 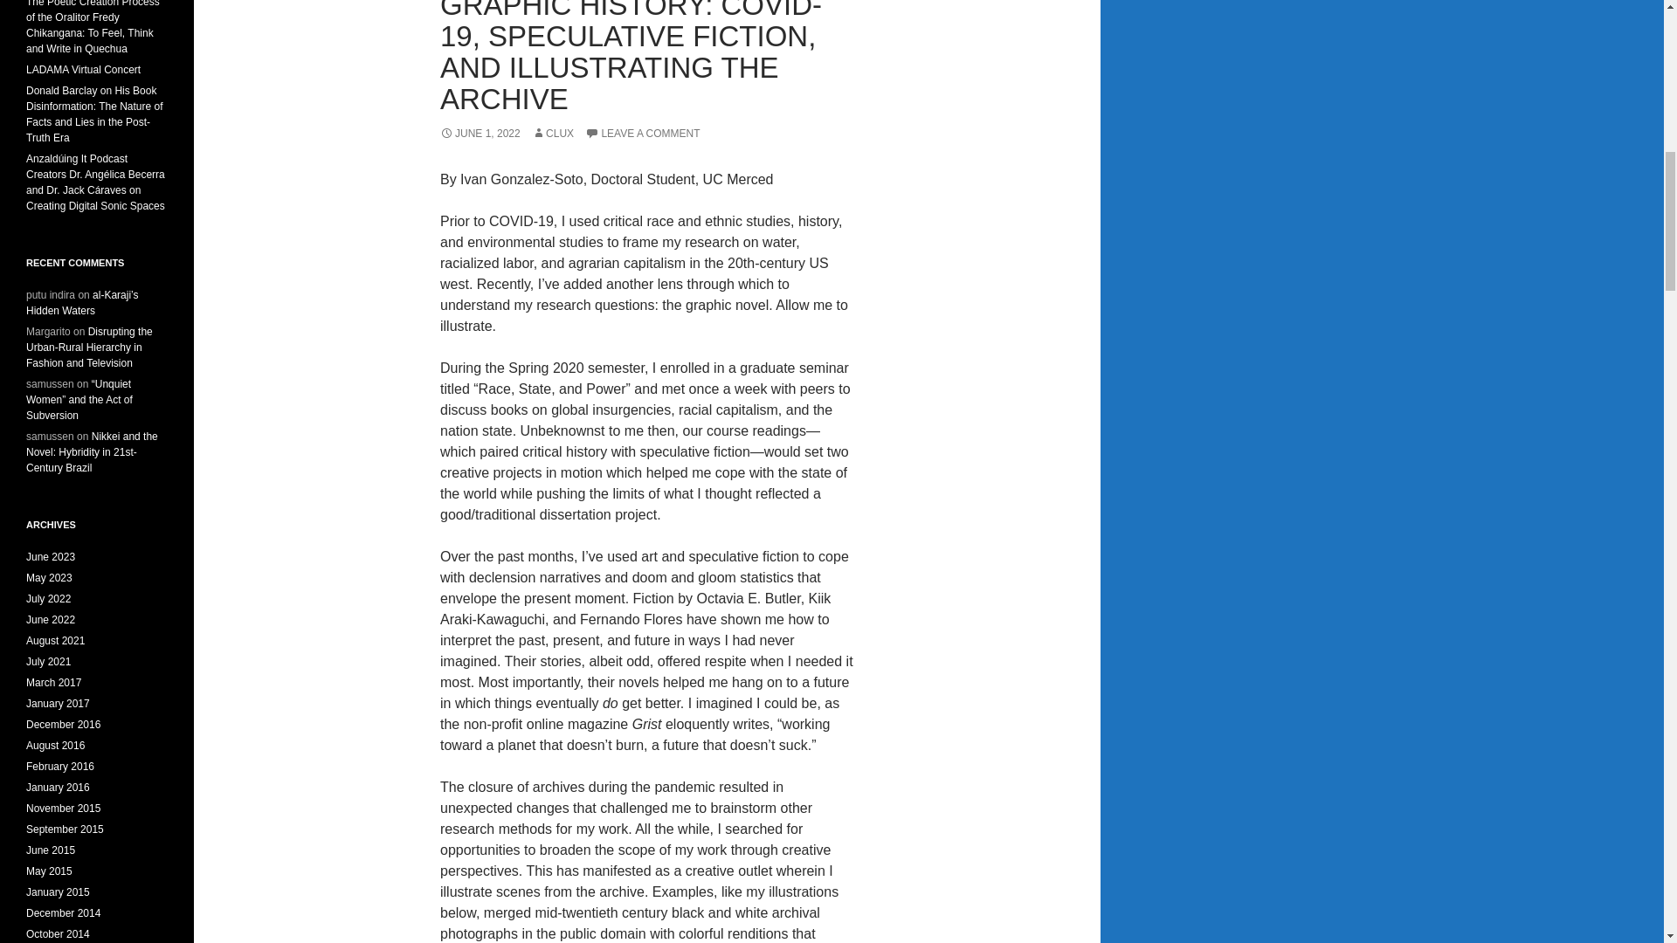 I want to click on July 2022, so click(x=48, y=599).